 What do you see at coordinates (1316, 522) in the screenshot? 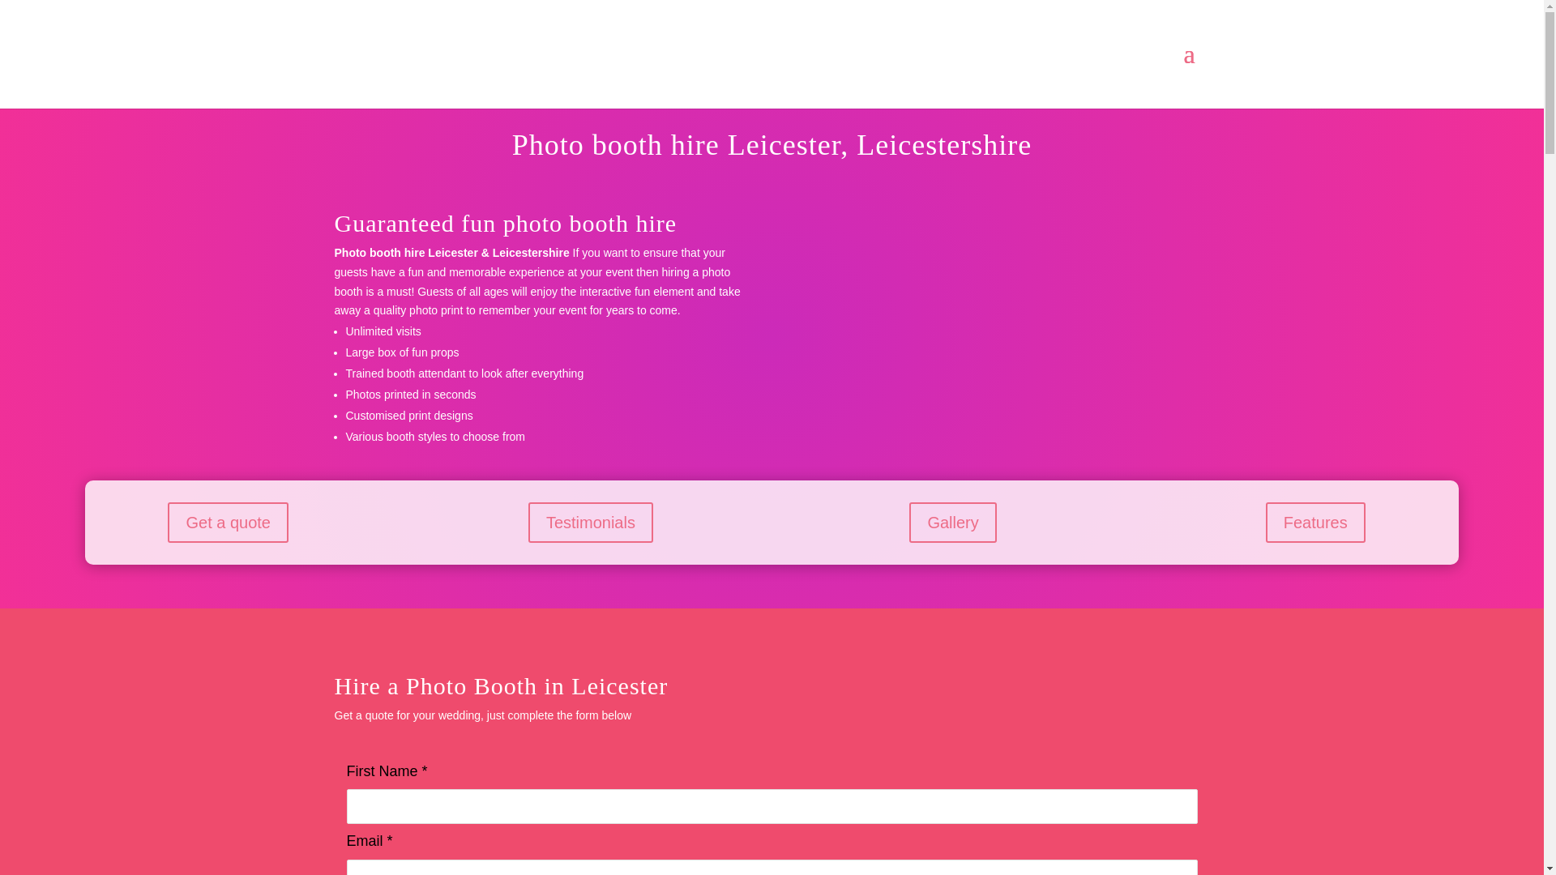
I see `Features` at bounding box center [1316, 522].